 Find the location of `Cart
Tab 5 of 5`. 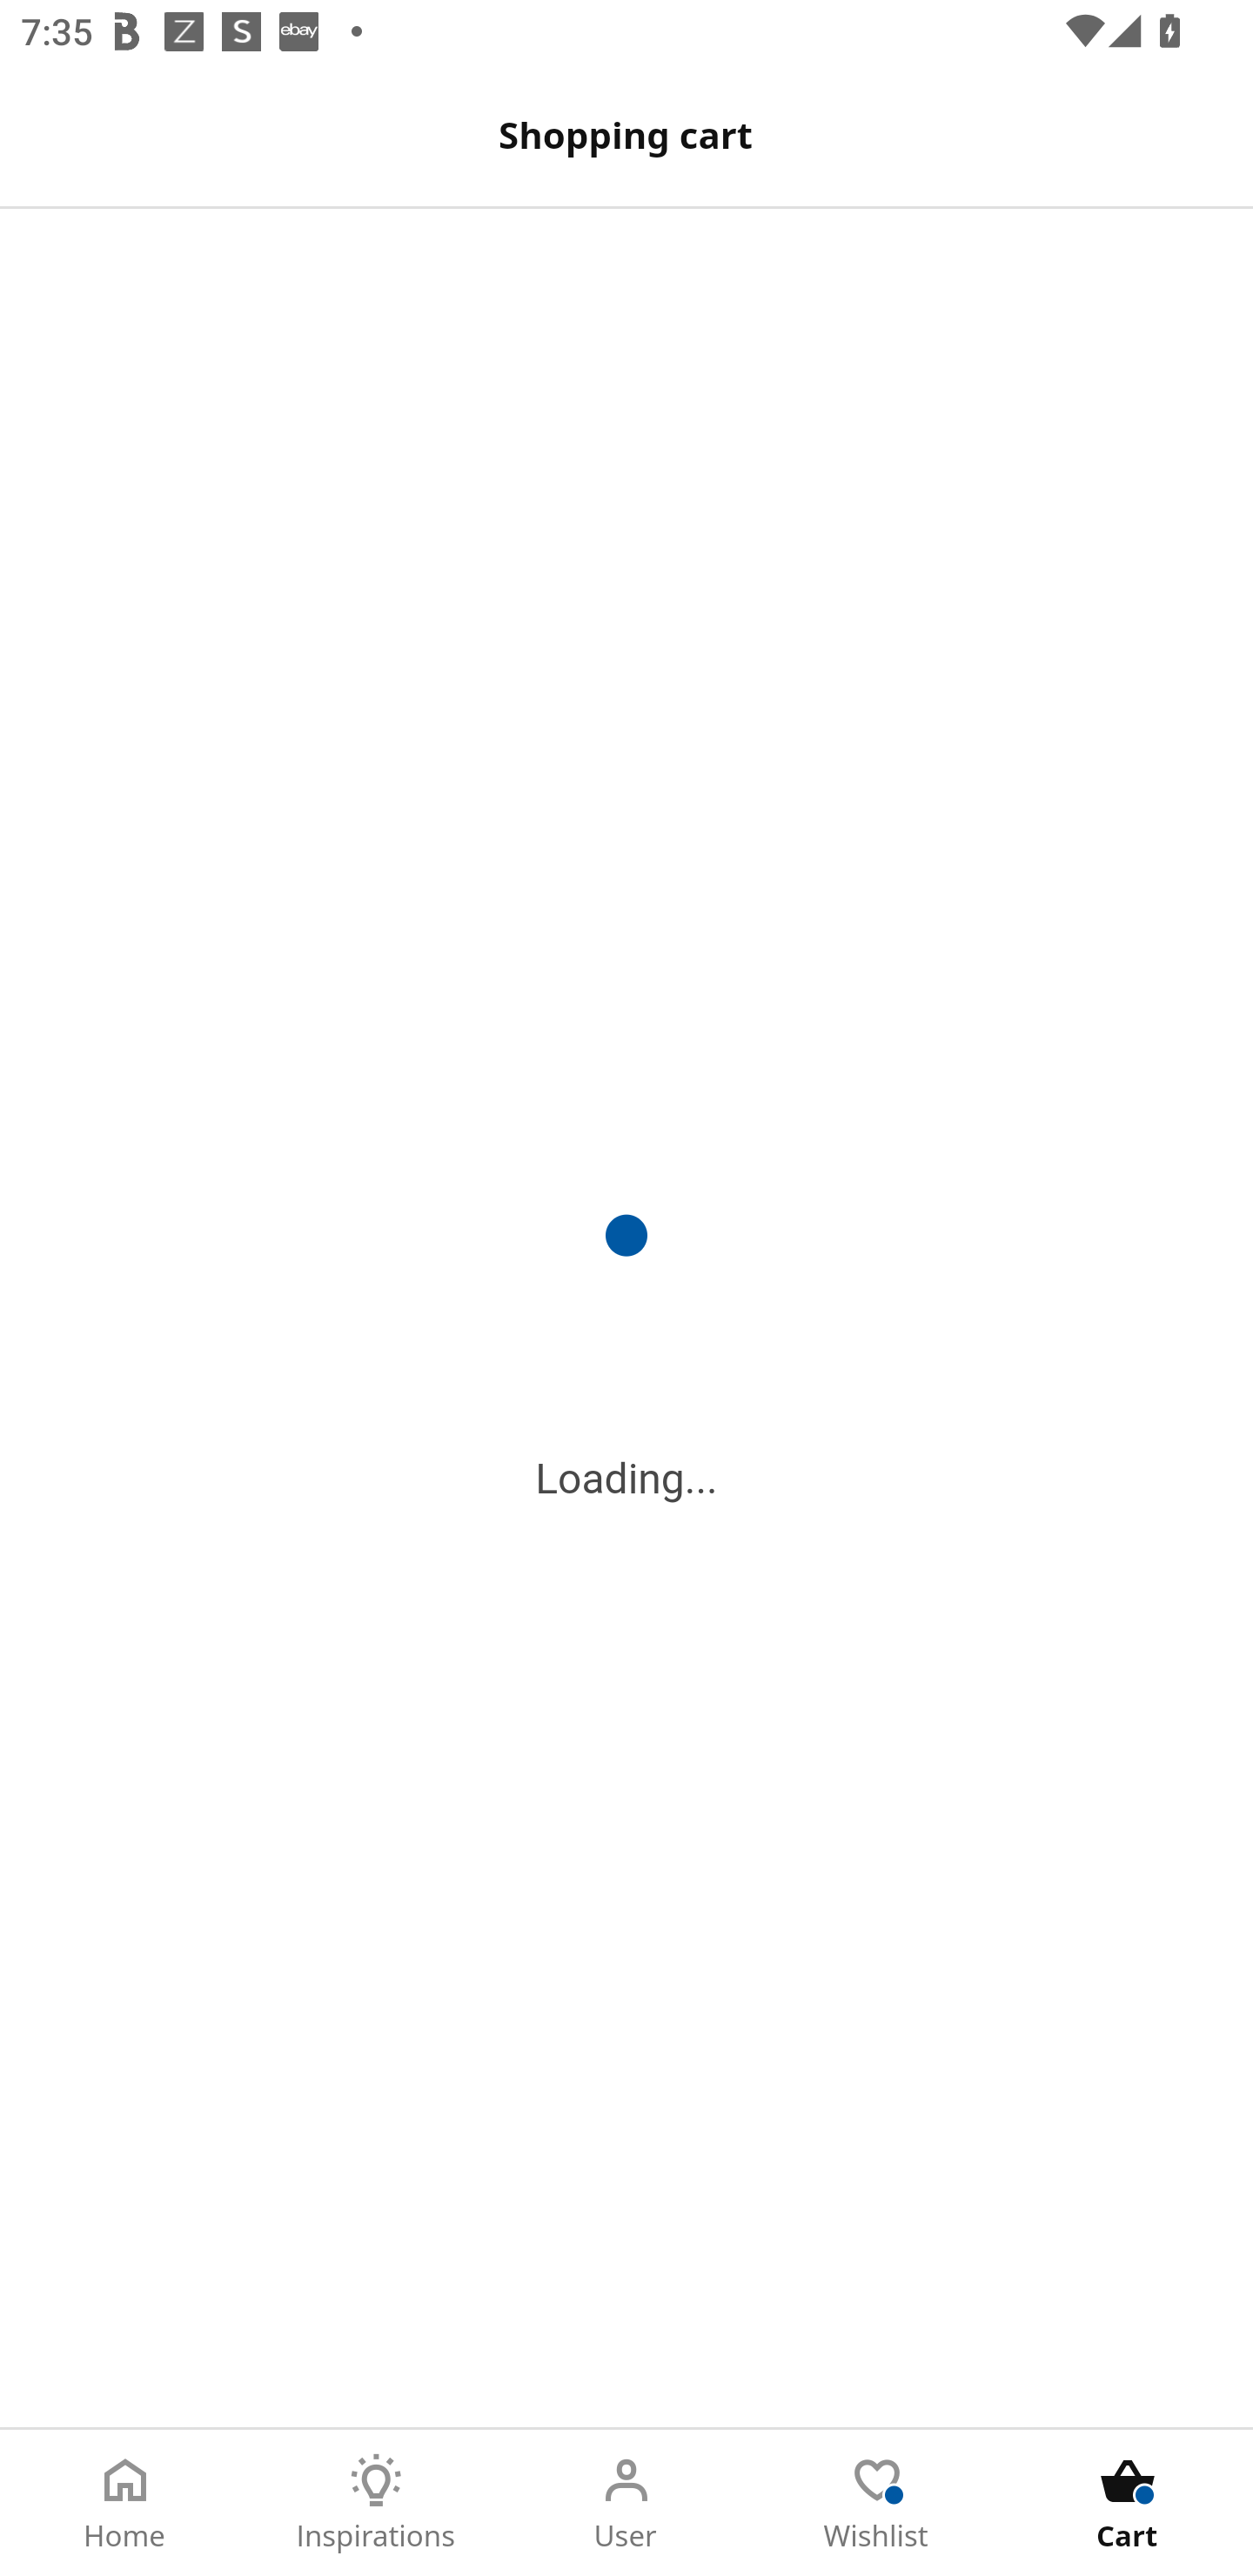

Cart
Tab 5 of 5 is located at coordinates (1128, 2503).